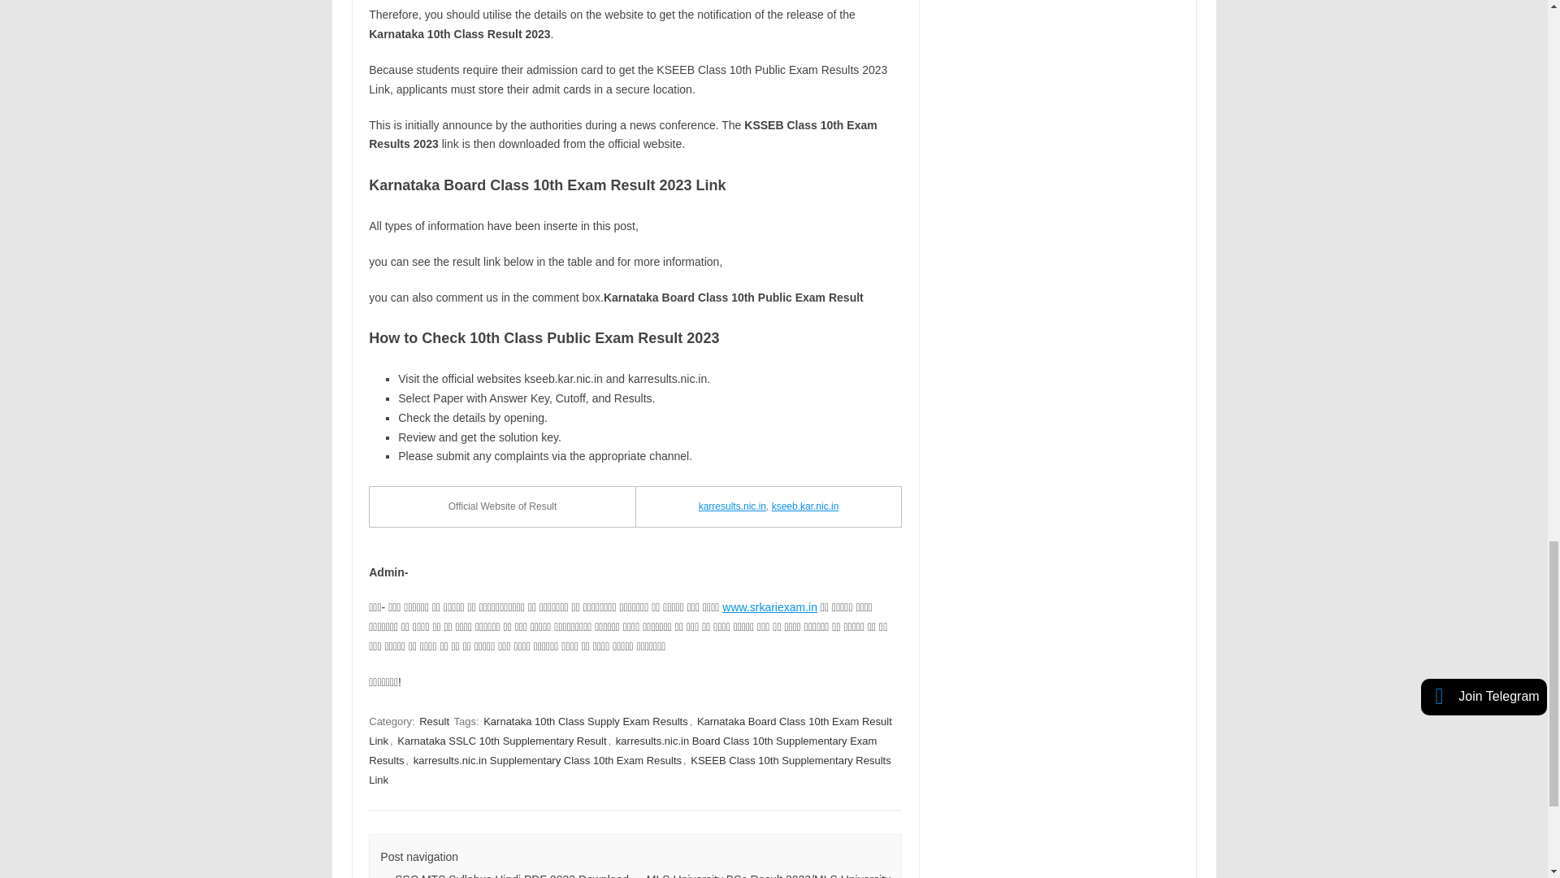 This screenshot has width=1560, height=878. I want to click on kseeb.kar.nic.in, so click(805, 506).